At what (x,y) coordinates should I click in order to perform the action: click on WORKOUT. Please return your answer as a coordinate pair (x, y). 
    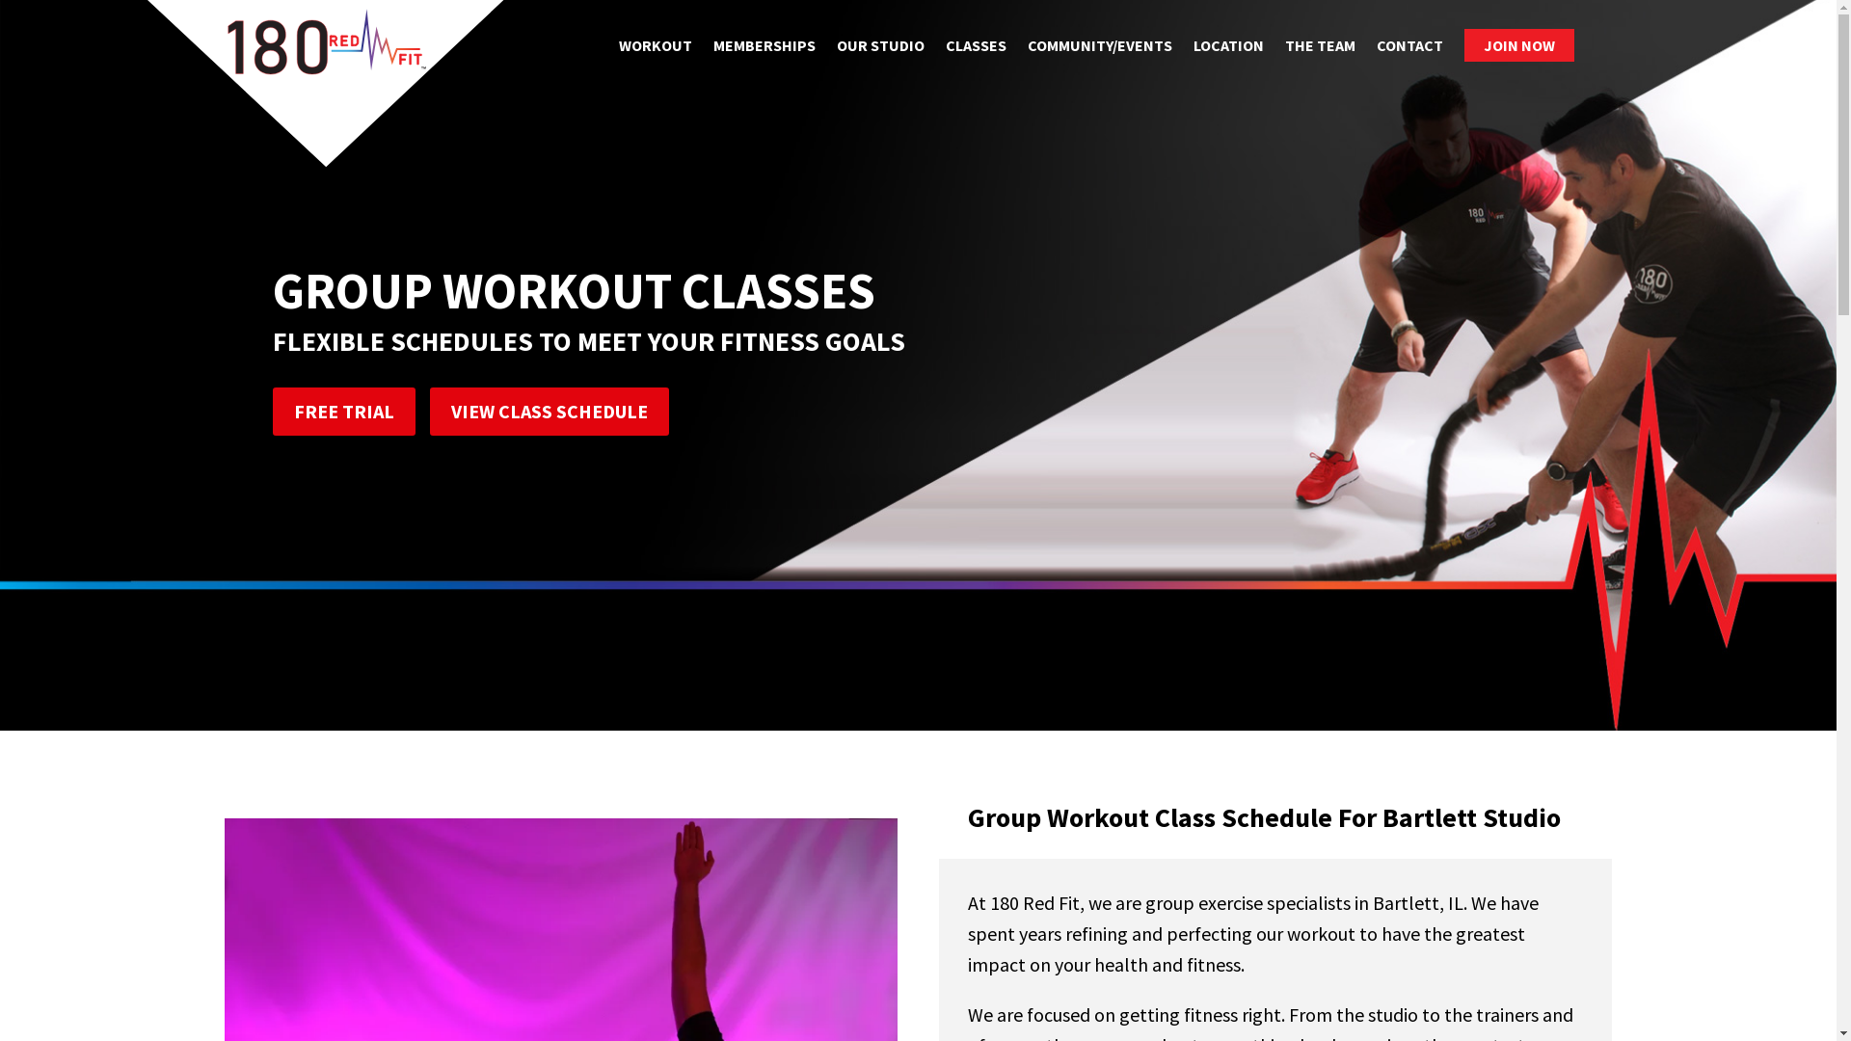
    Looking at the image, I should click on (656, 45).